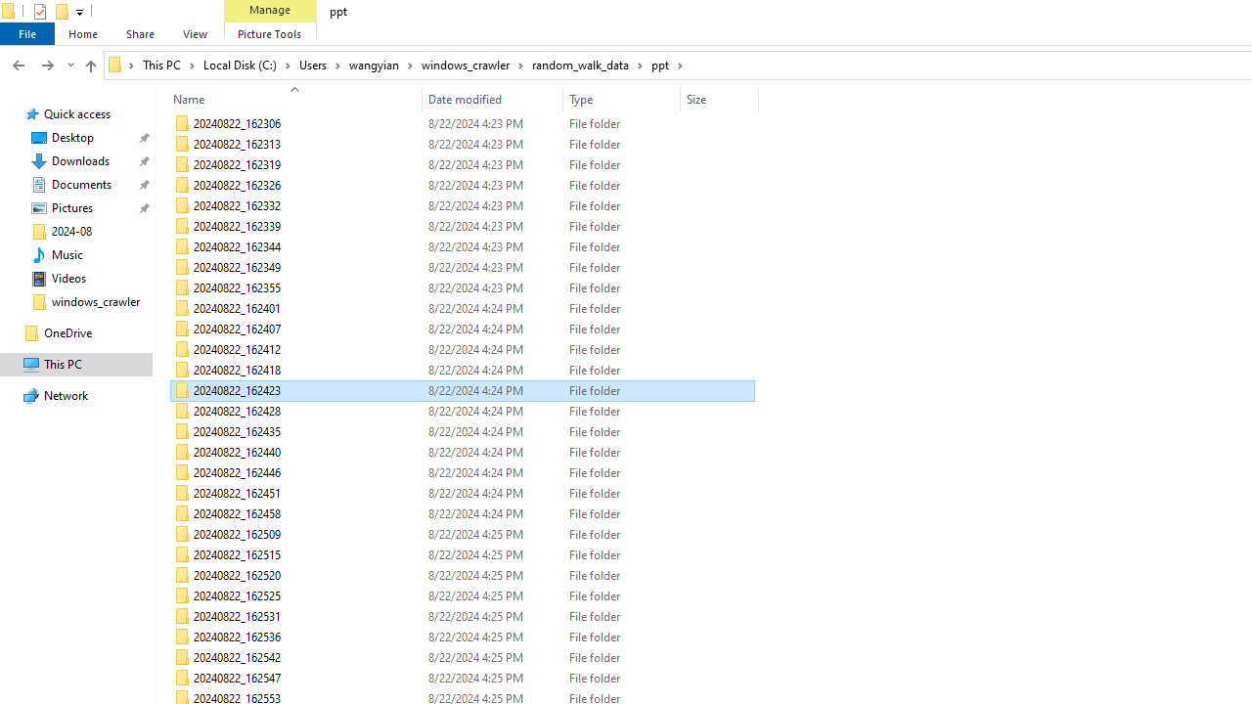 Image resolution: width=1252 pixels, height=704 pixels. Describe the element at coordinates (462, 164) in the screenshot. I see `20240822_162319` at that location.